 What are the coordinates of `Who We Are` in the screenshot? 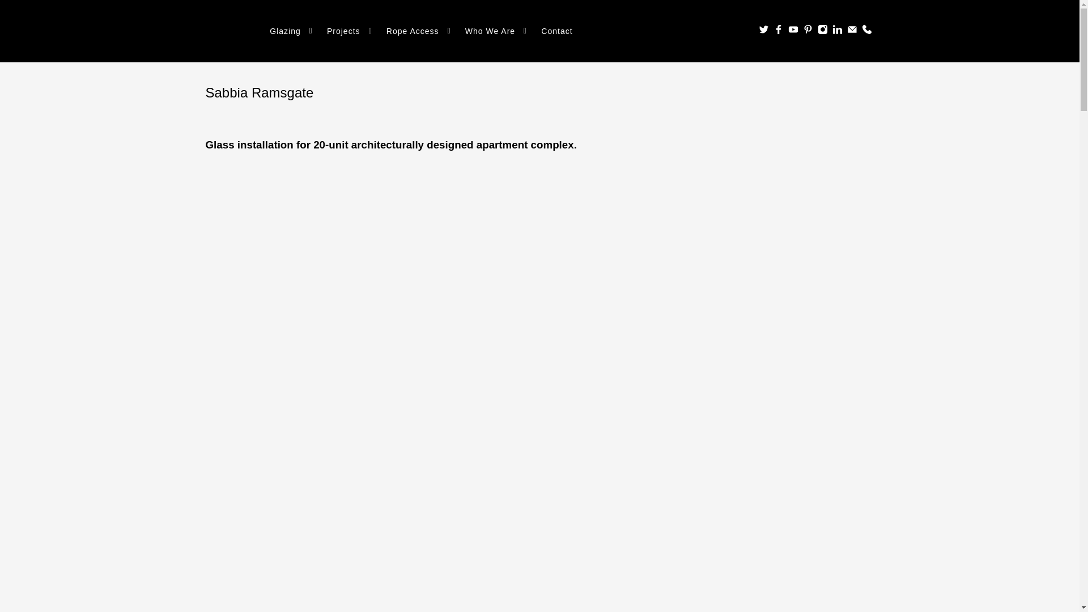 It's located at (497, 32).